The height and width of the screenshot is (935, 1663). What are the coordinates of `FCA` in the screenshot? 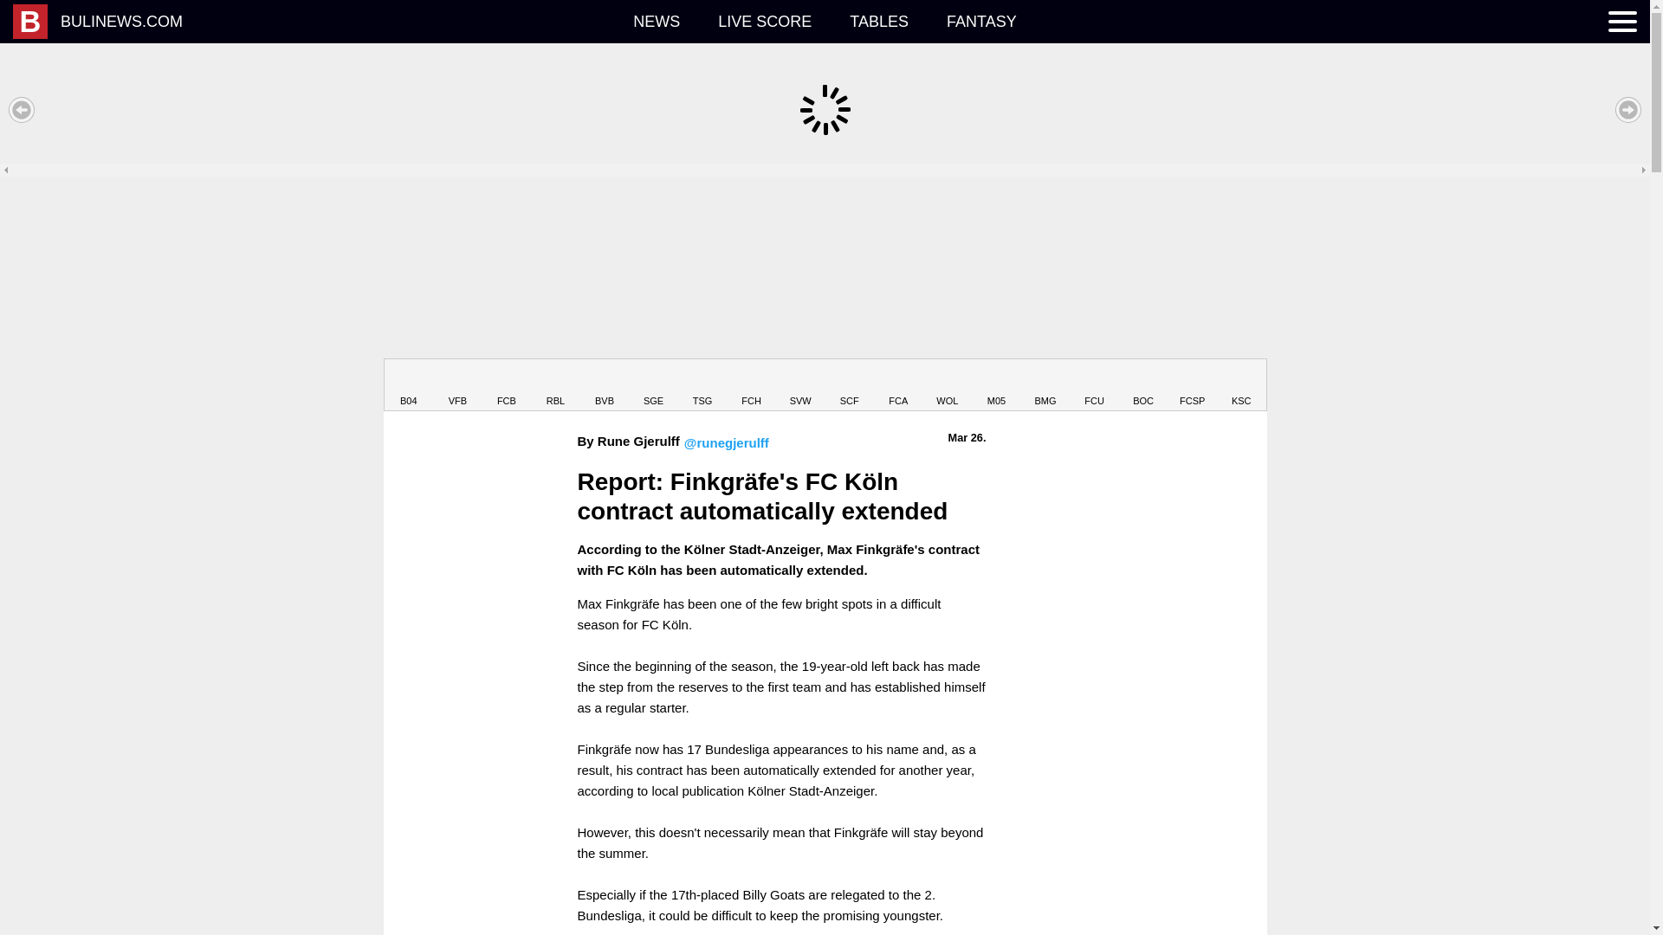 It's located at (898, 386).